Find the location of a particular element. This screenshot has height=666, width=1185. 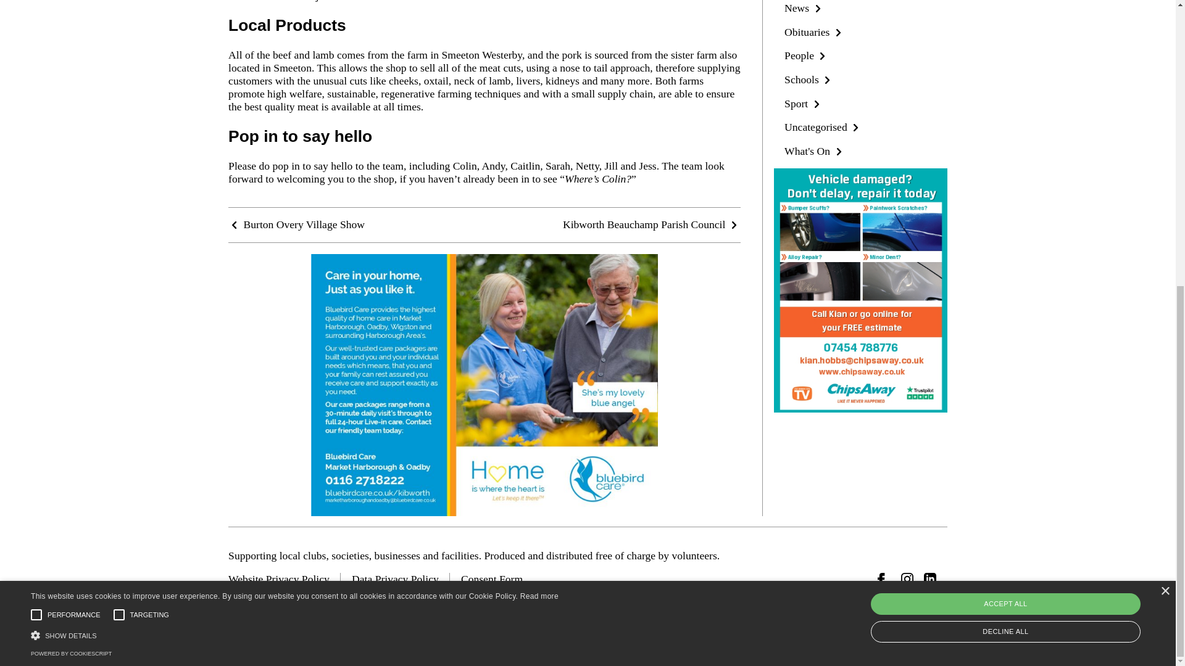

What's On is located at coordinates (815, 150).